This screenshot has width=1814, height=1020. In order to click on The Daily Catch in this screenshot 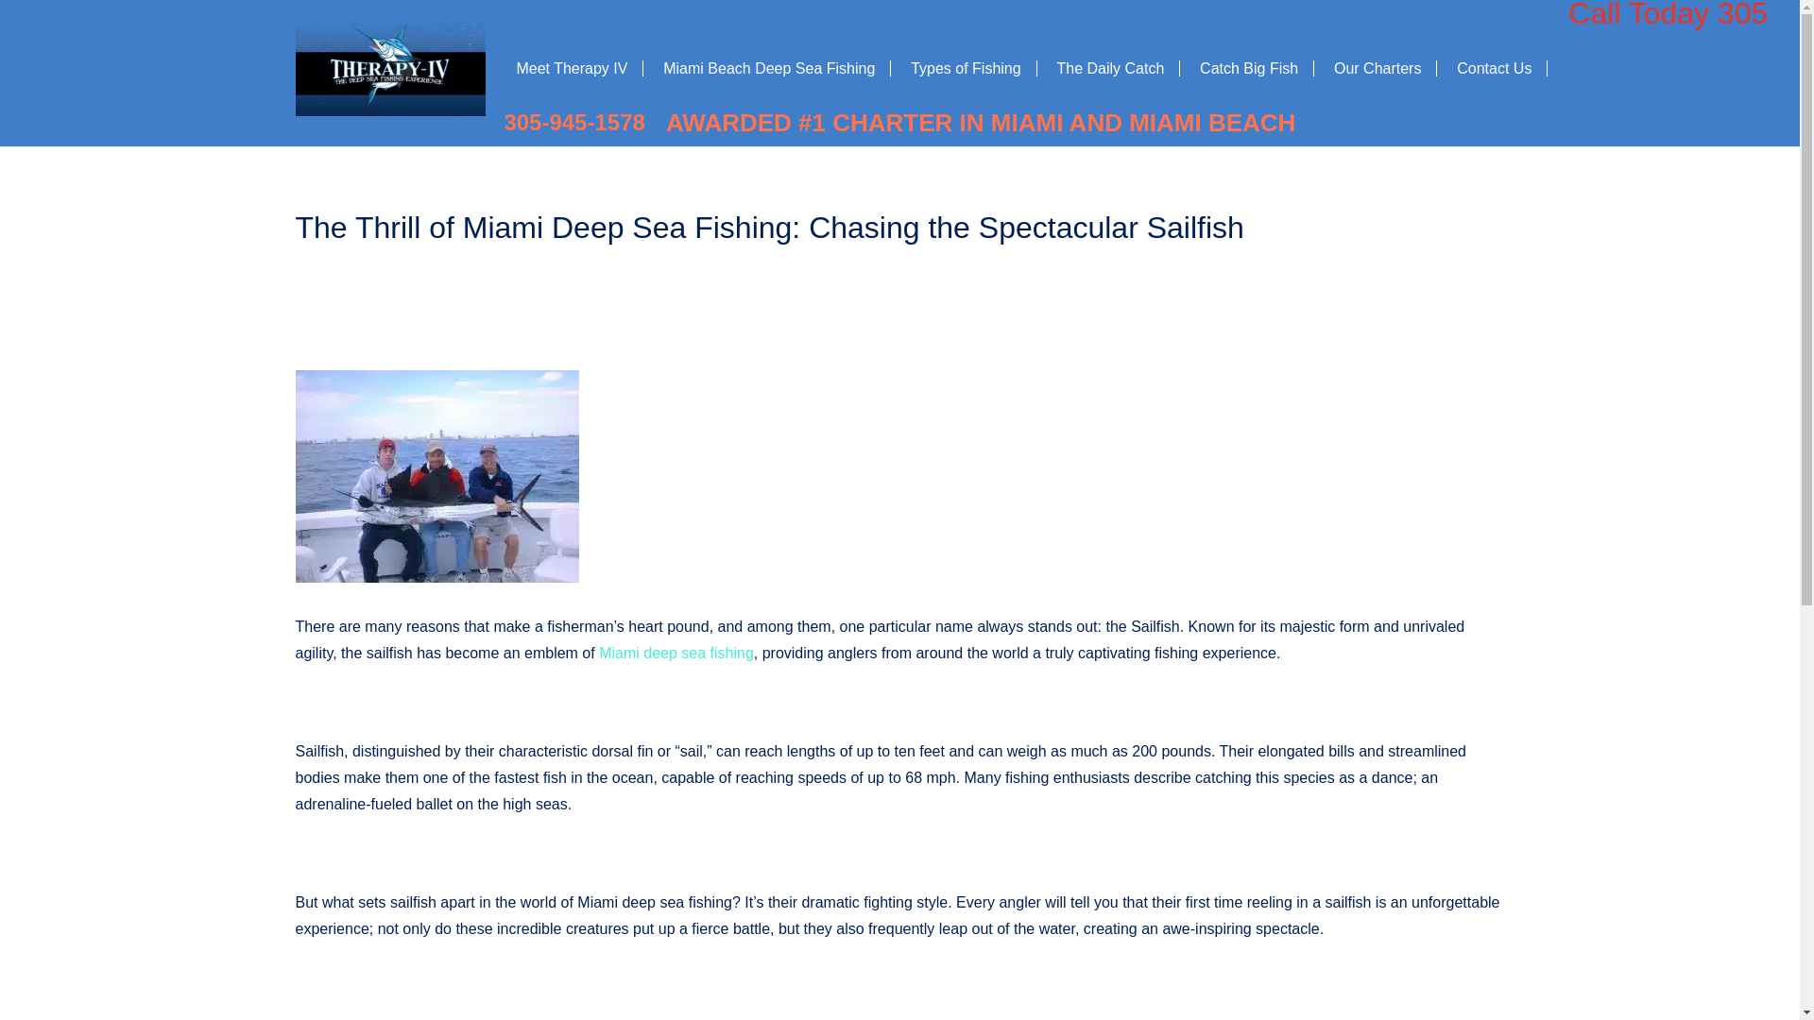, I will do `click(1127, 68)`.